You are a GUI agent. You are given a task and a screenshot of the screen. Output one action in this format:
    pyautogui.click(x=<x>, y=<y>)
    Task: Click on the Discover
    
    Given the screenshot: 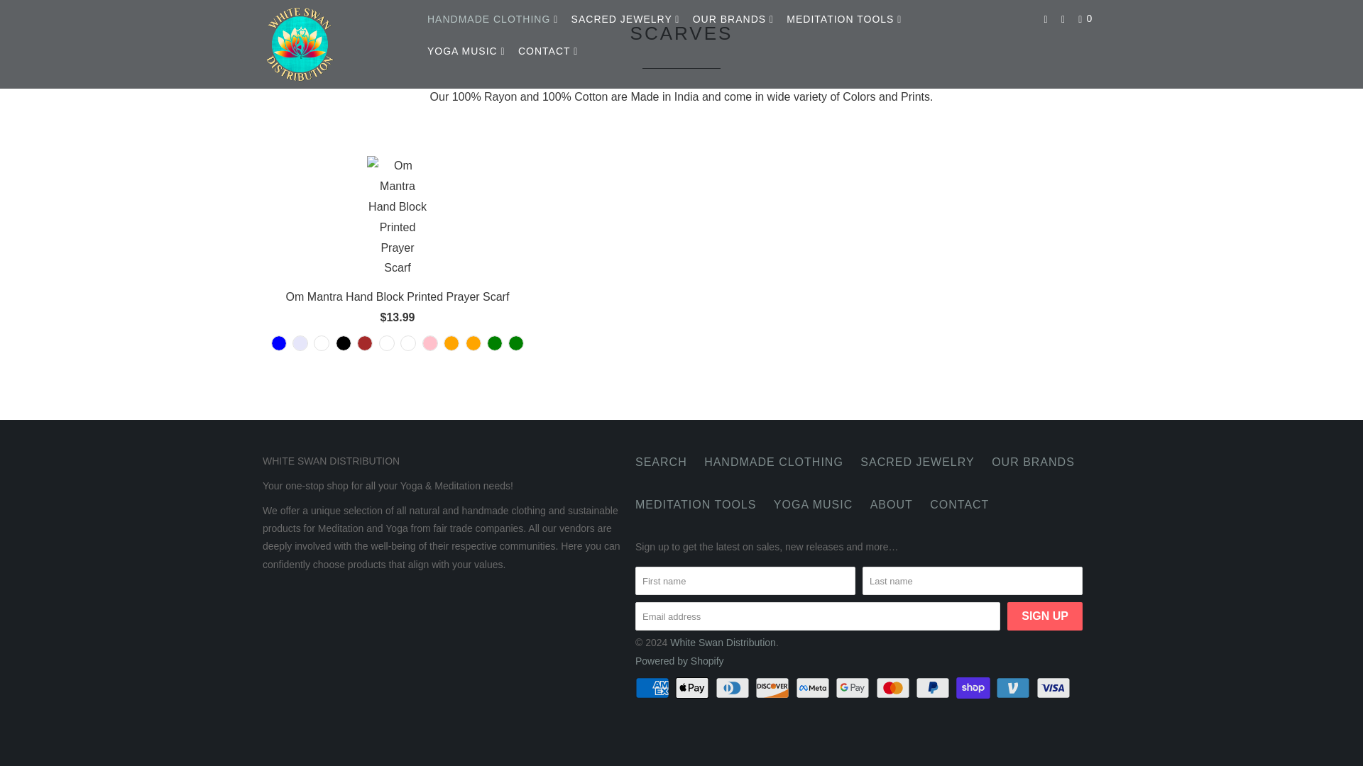 What is the action you would take?
    pyautogui.click(x=773, y=687)
    